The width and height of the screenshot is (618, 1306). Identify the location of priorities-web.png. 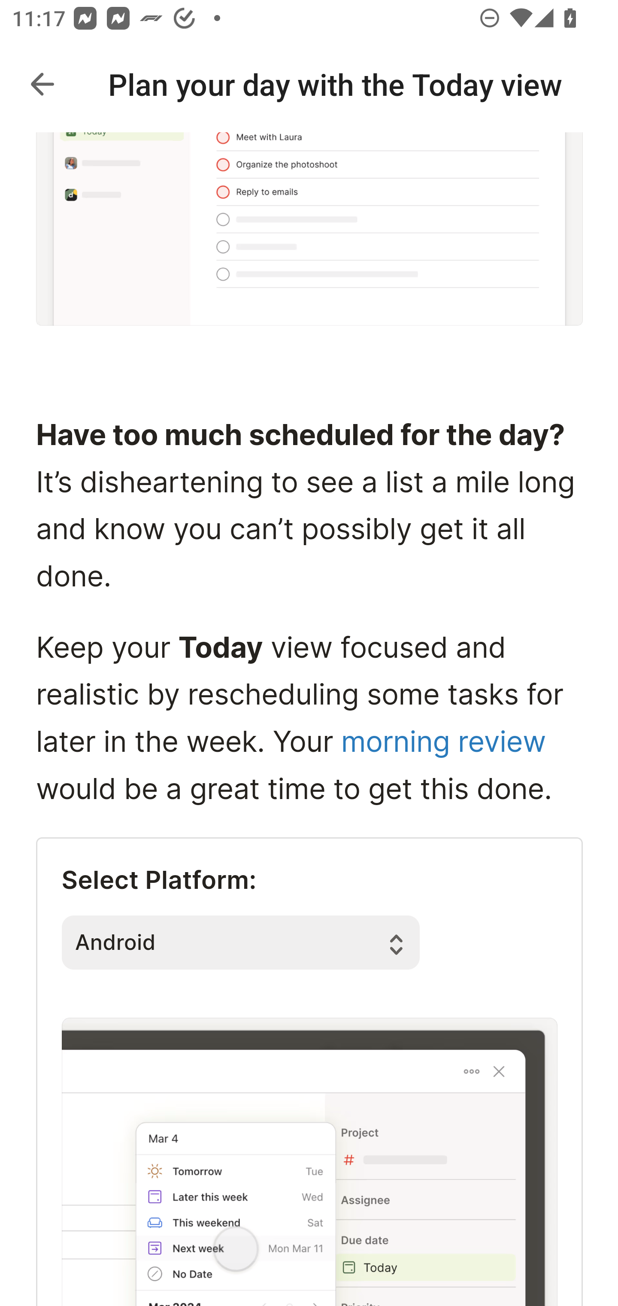
(310, 230).